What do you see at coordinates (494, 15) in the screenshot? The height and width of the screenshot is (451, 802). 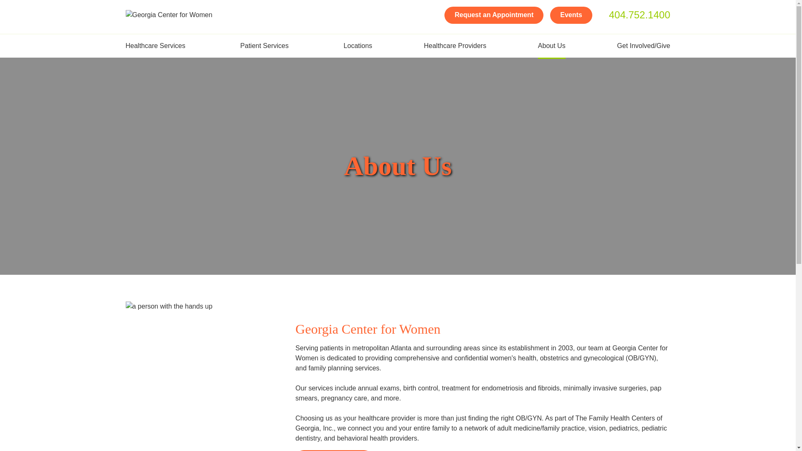 I see `Request an Appointment` at bounding box center [494, 15].